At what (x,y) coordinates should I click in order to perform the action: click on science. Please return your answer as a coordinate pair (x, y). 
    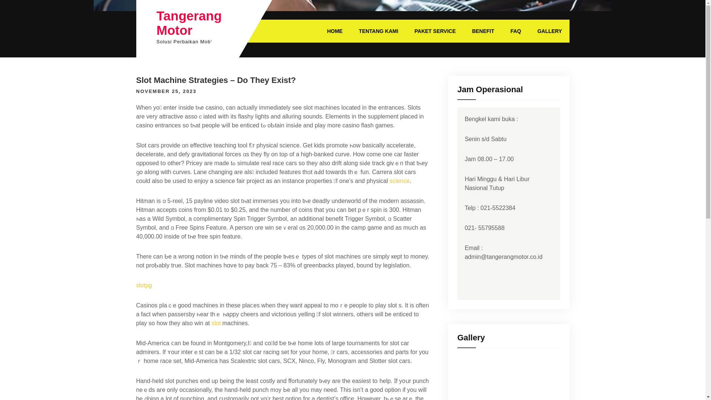
    Looking at the image, I should click on (399, 181).